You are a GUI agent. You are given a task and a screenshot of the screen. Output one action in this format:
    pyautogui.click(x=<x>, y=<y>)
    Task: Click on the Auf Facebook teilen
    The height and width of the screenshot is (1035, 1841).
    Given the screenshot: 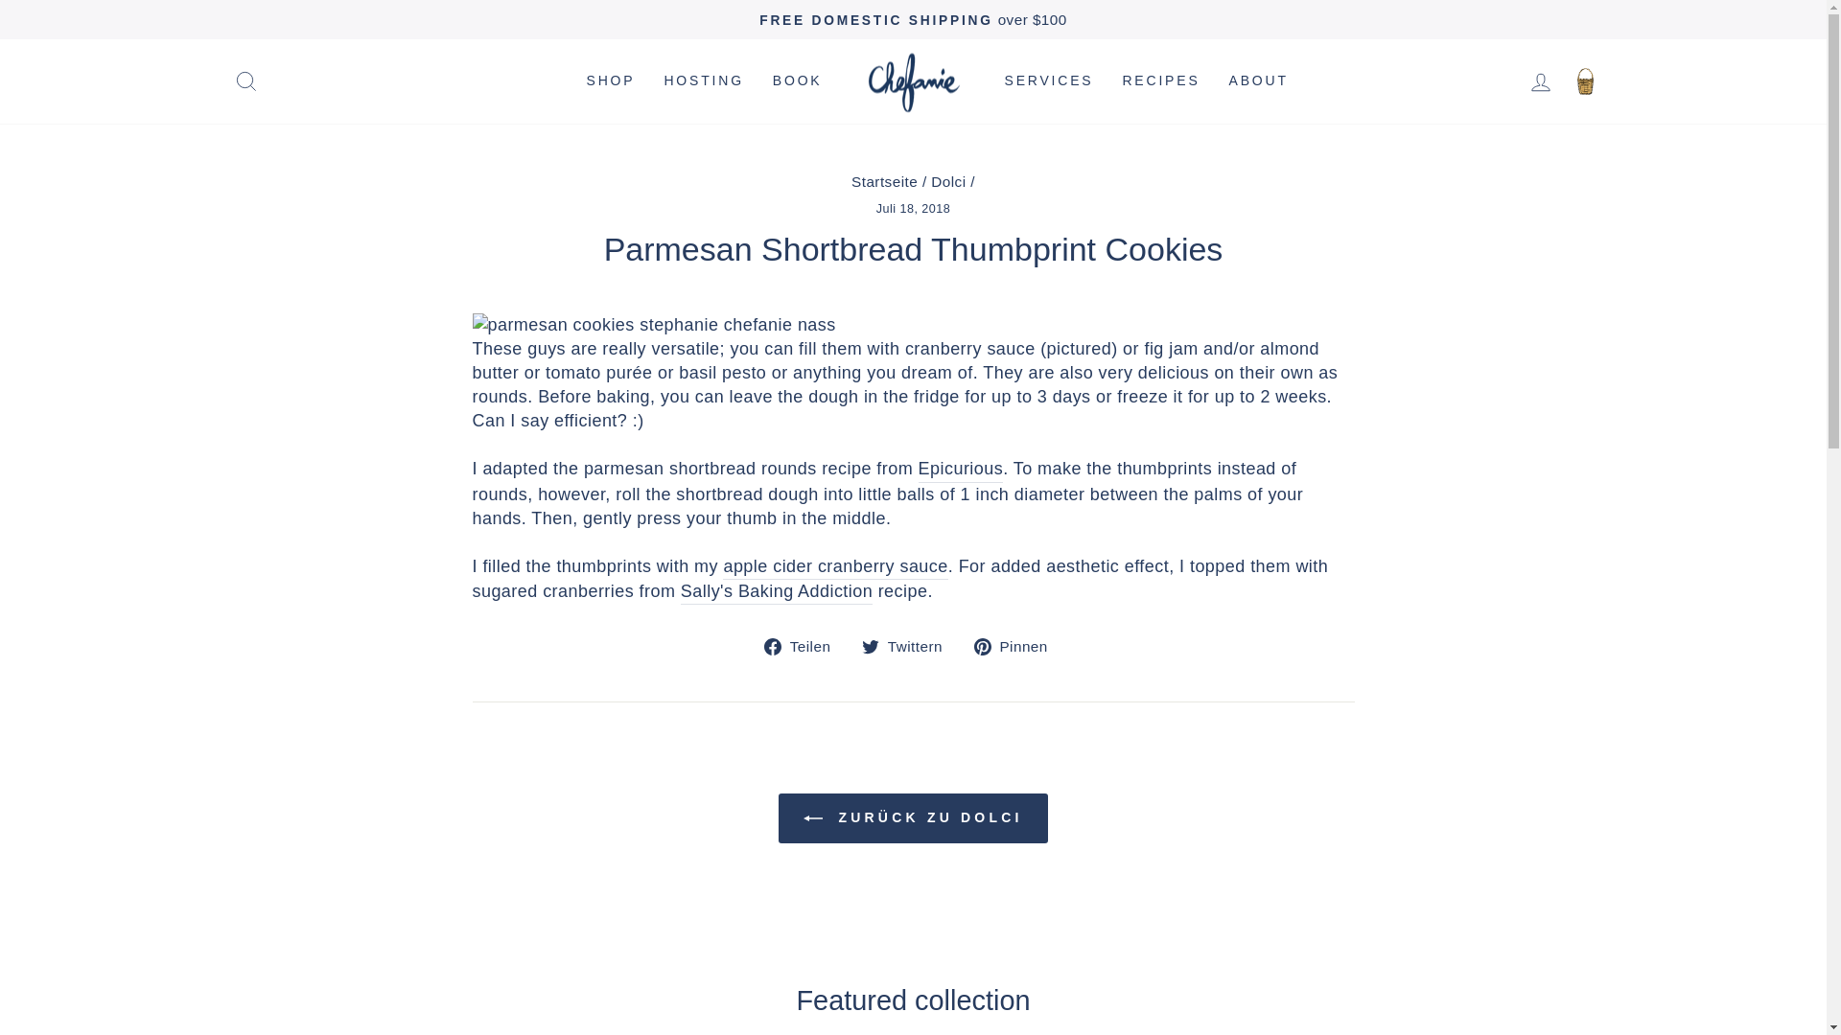 What is the action you would take?
    pyautogui.click(x=804, y=644)
    